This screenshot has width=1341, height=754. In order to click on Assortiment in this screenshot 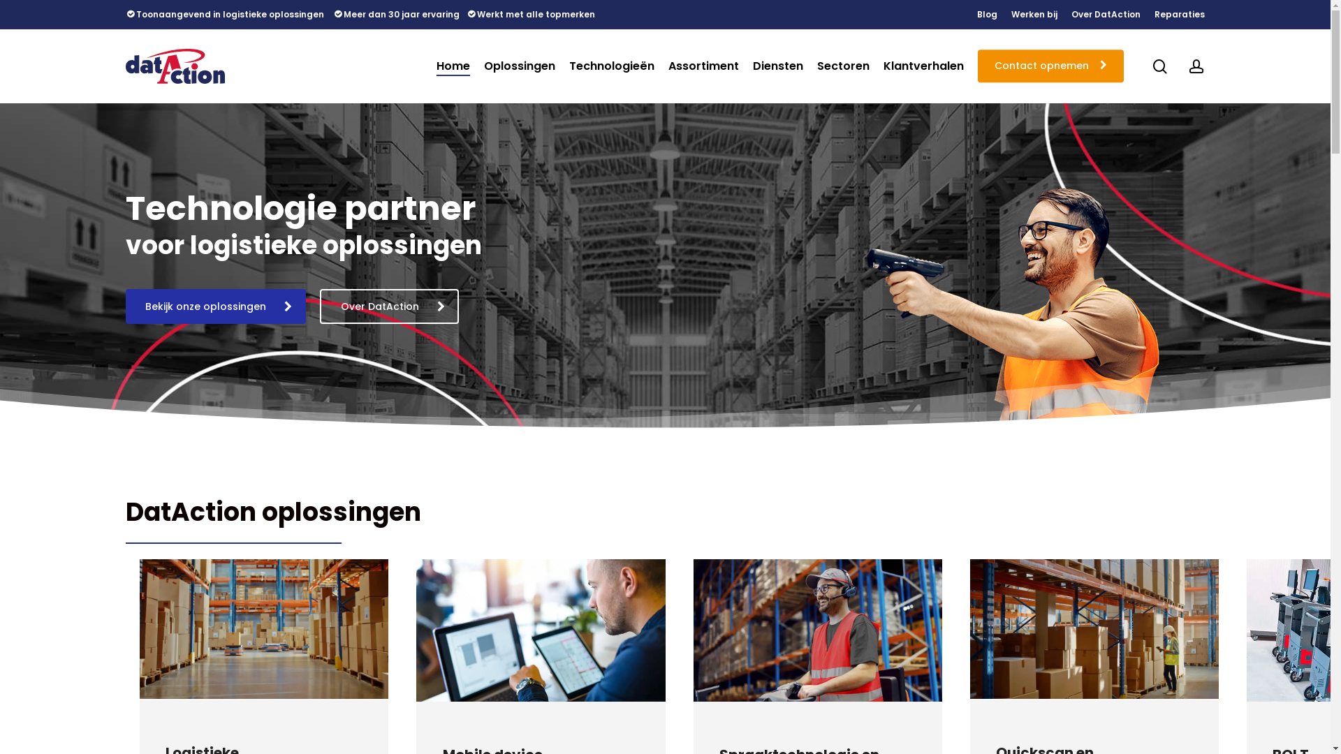, I will do `click(704, 66)`.